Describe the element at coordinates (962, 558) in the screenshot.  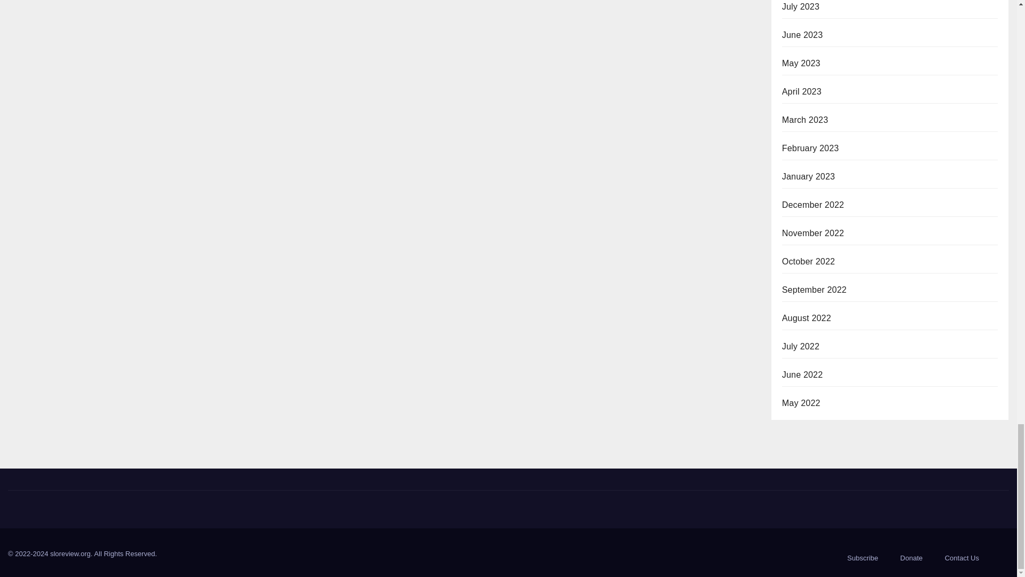
I see `Contact Us` at that location.